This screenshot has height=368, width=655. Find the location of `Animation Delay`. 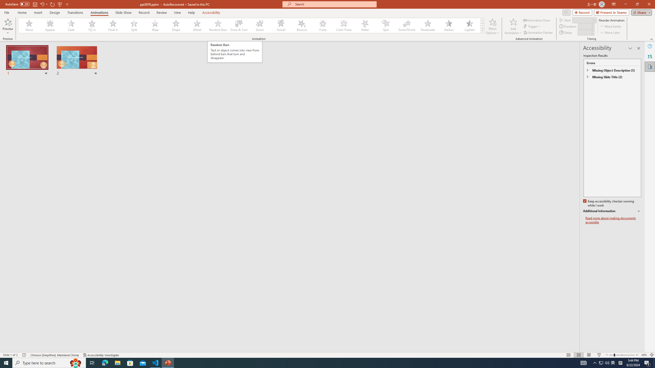

Animation Delay is located at coordinates (583, 32).